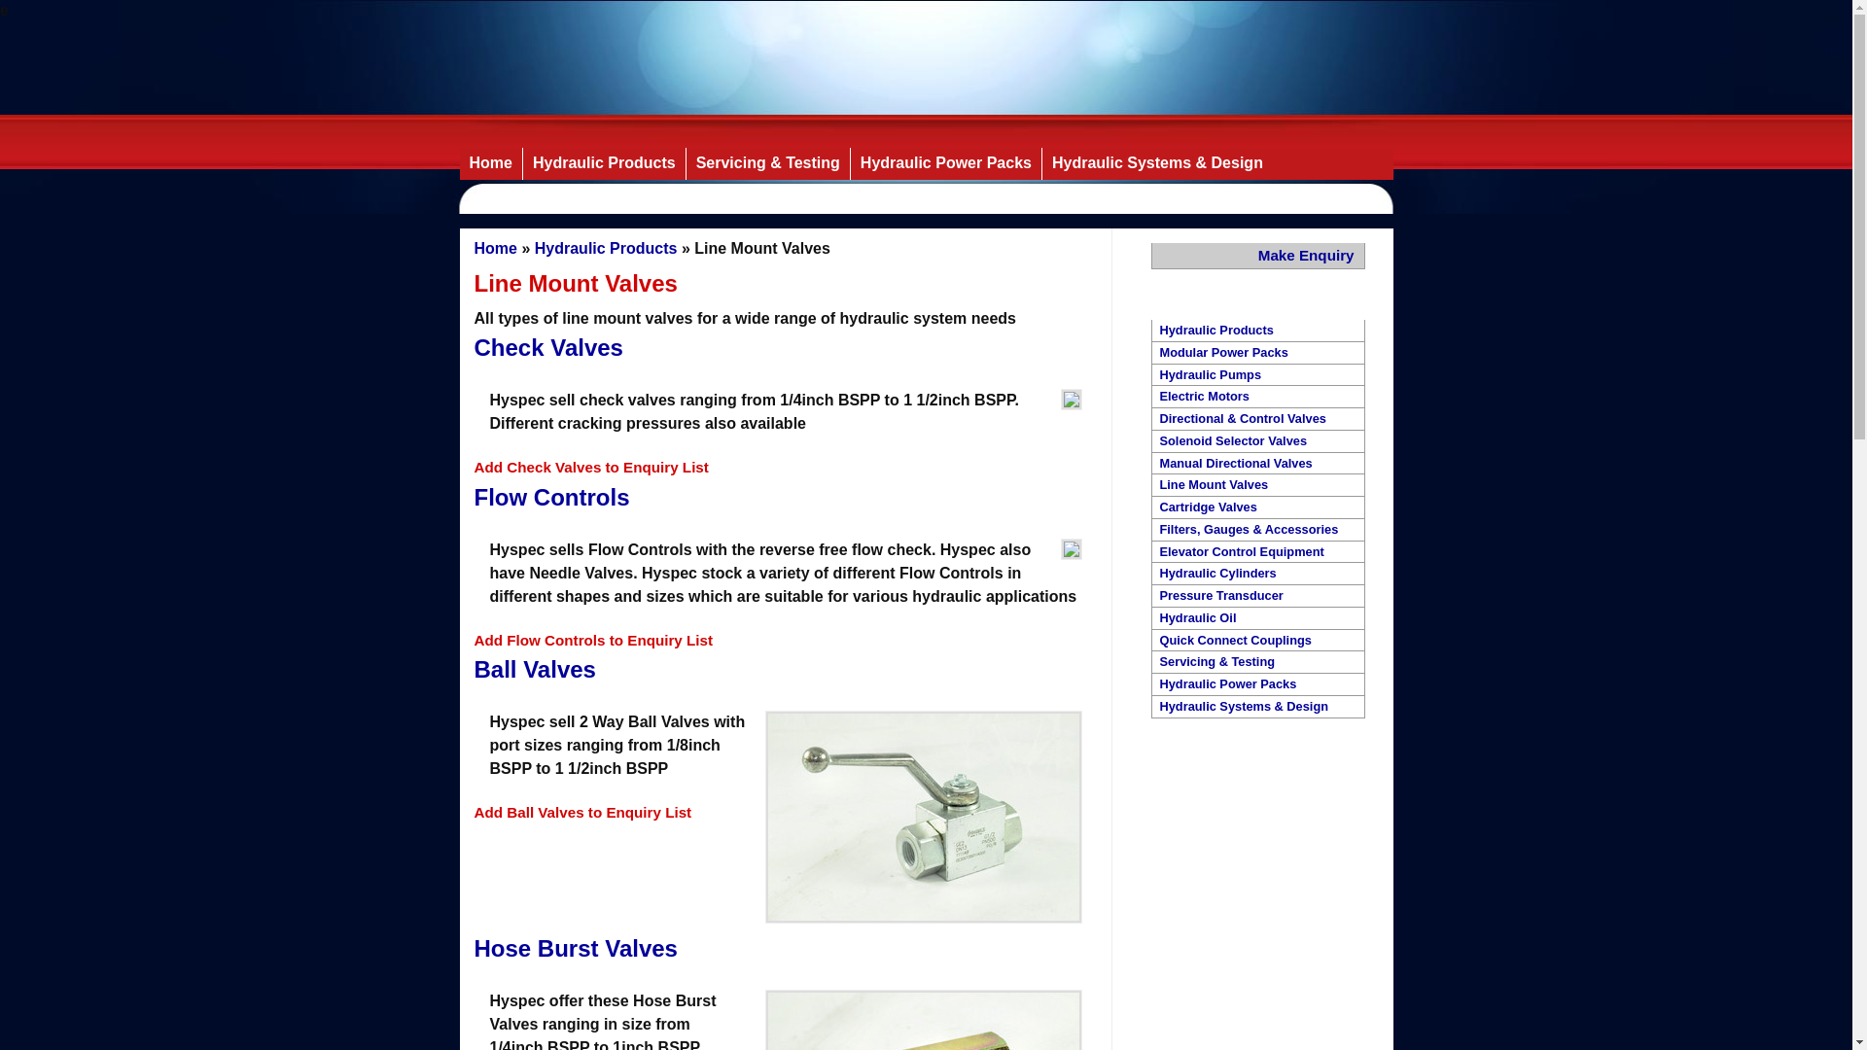 This screenshot has width=1867, height=1050. What do you see at coordinates (591, 467) in the screenshot?
I see `Add Check Valves to Enquiry List` at bounding box center [591, 467].